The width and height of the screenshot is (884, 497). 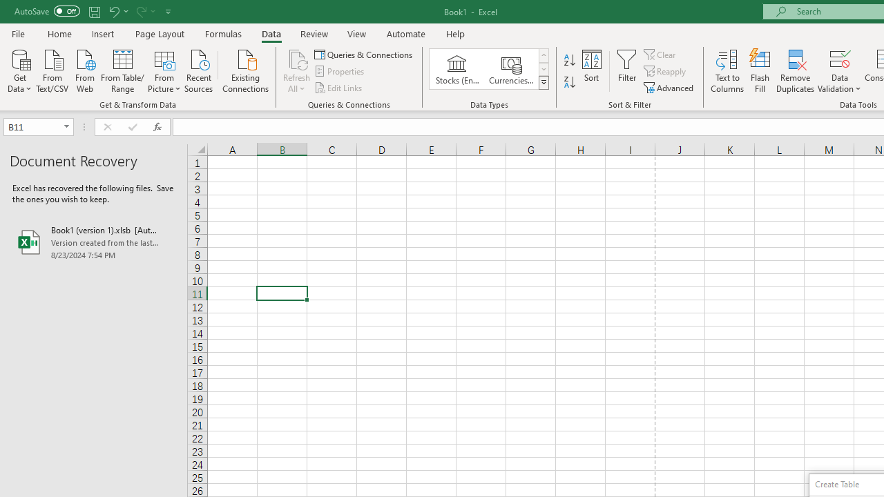 What do you see at coordinates (314, 33) in the screenshot?
I see `Review` at bounding box center [314, 33].